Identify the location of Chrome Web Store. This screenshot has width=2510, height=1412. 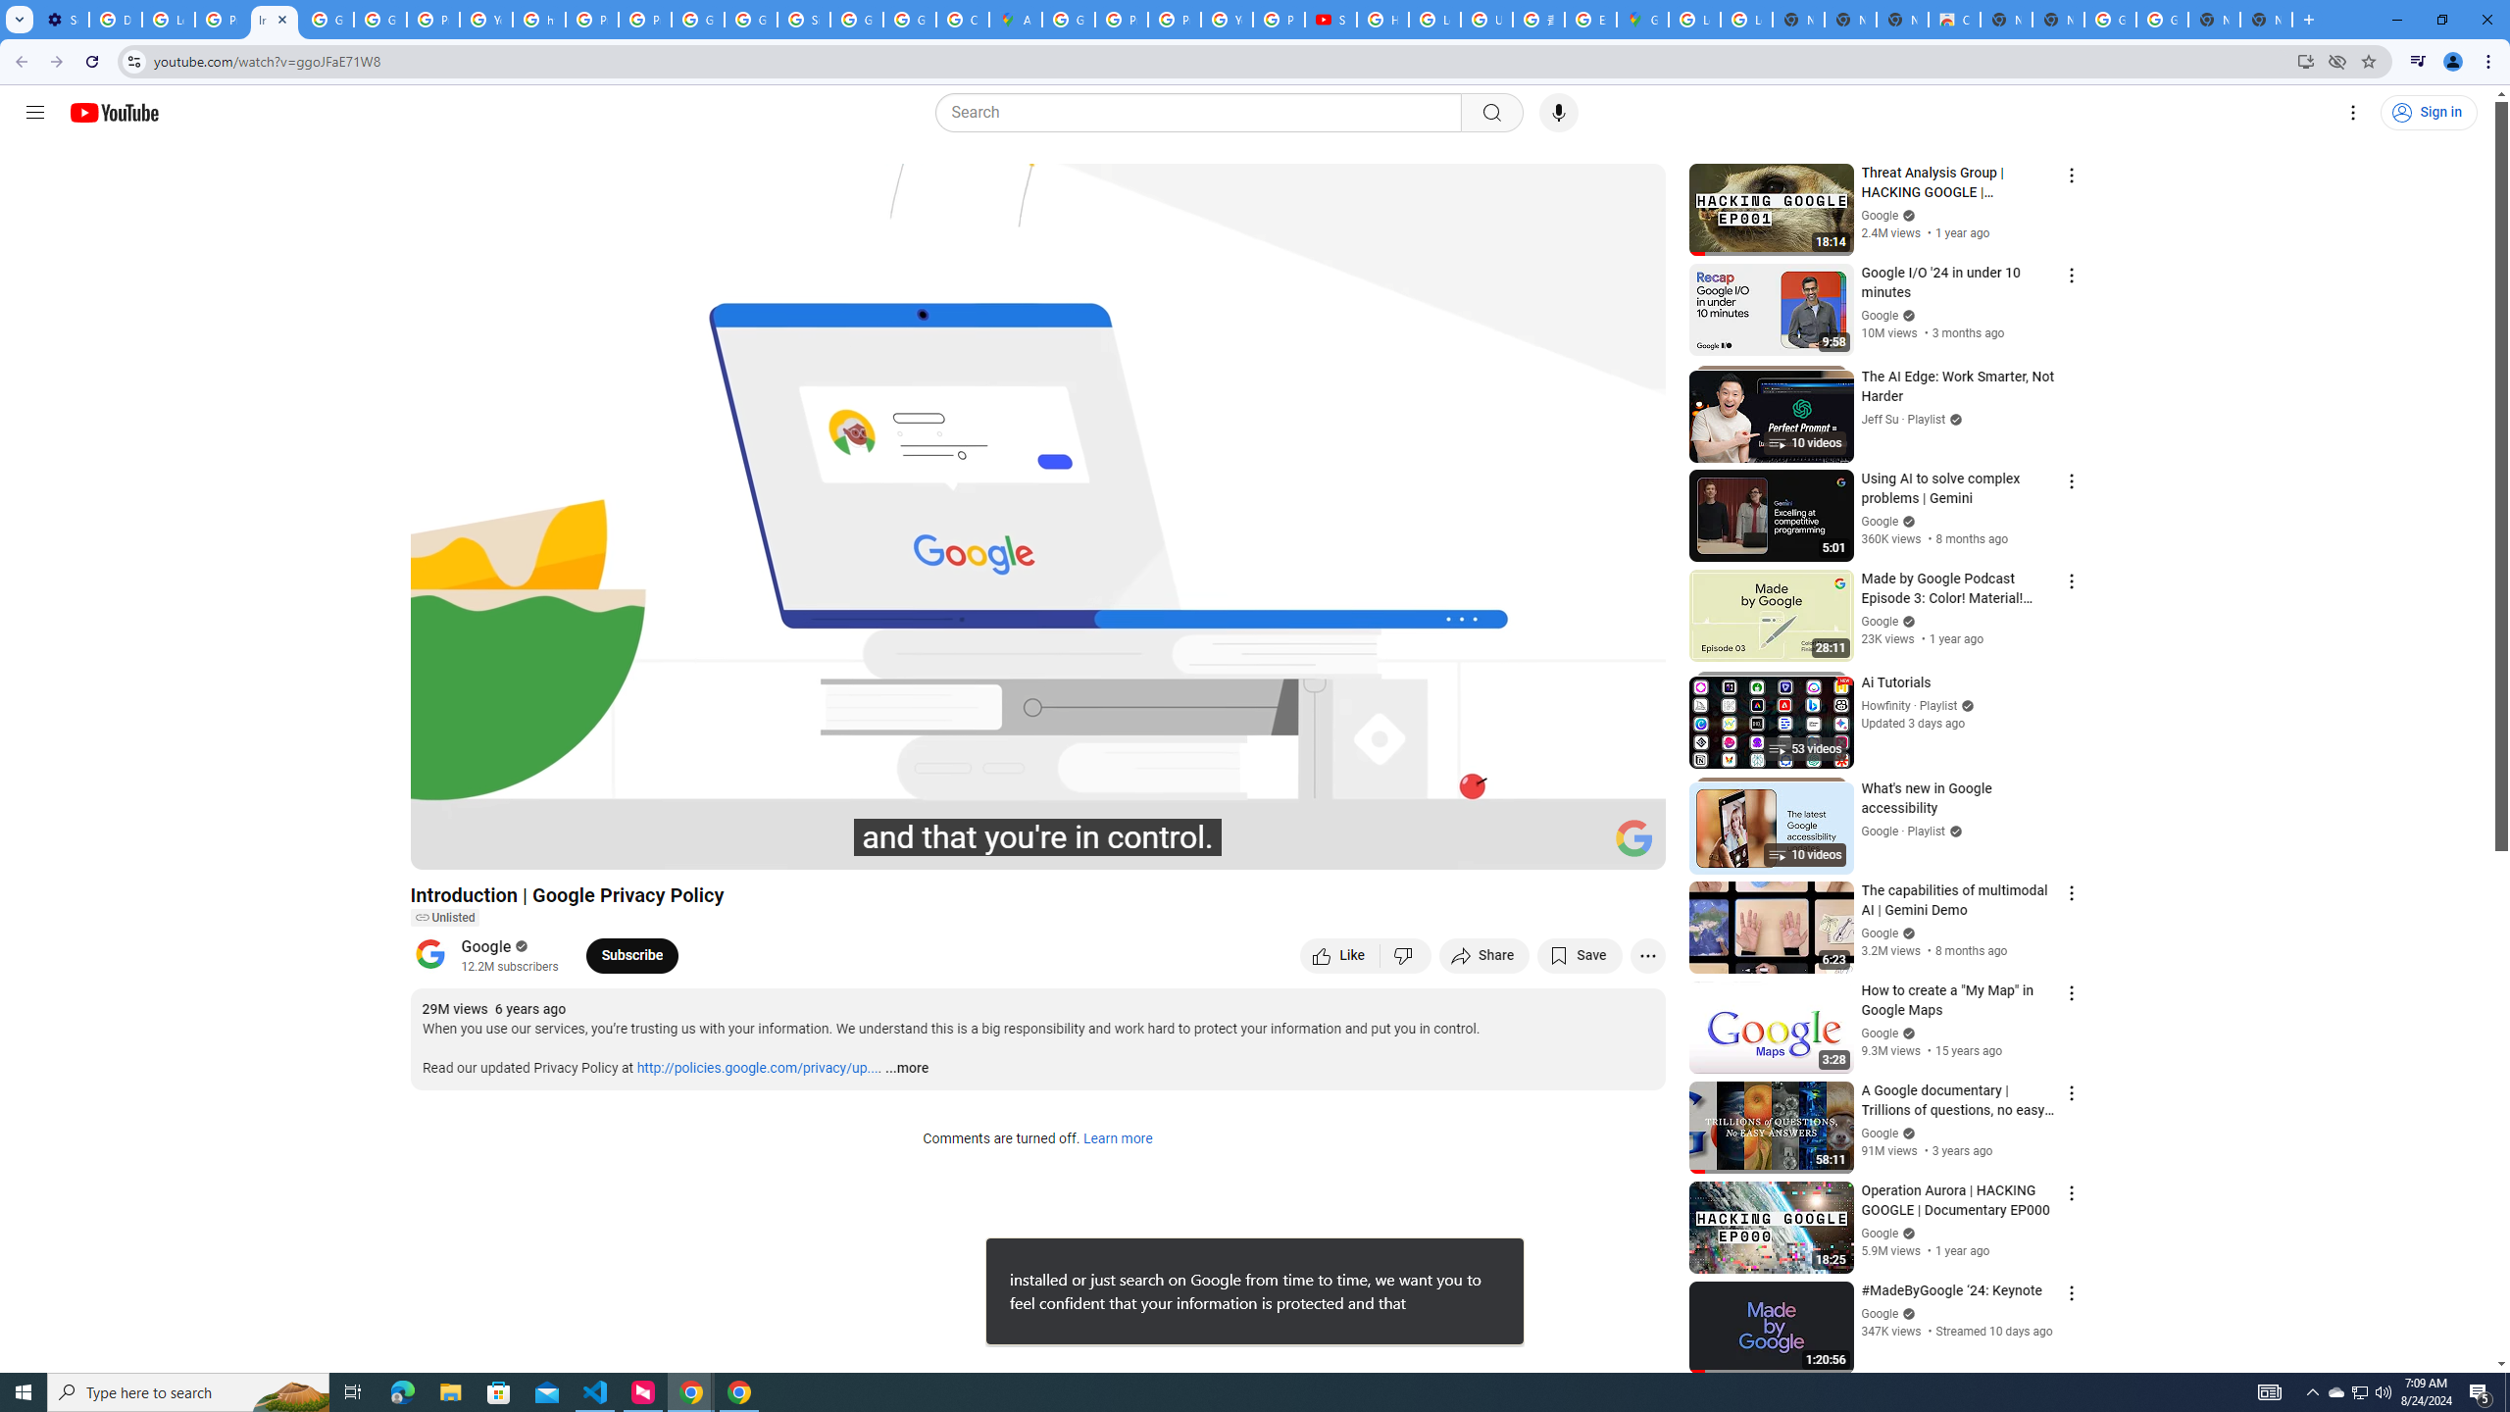
(1955, 20).